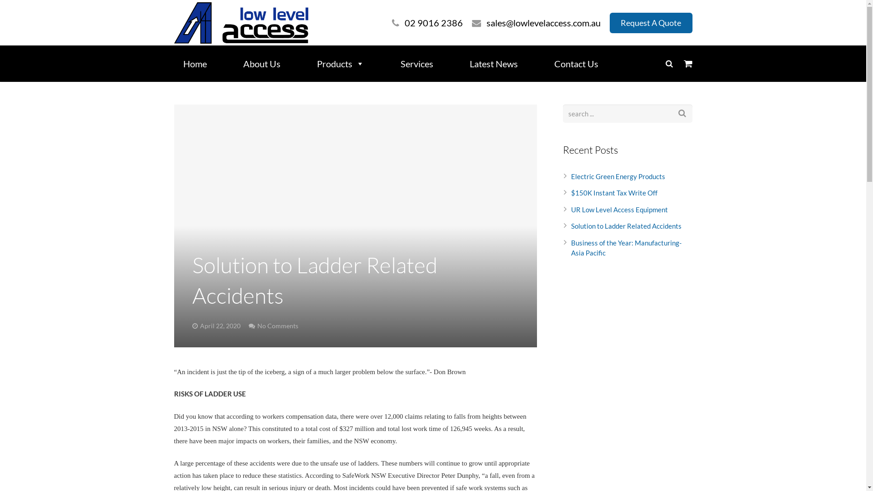 The height and width of the screenshot is (491, 873). Describe the element at coordinates (426, 64) in the screenshot. I see `Services` at that location.